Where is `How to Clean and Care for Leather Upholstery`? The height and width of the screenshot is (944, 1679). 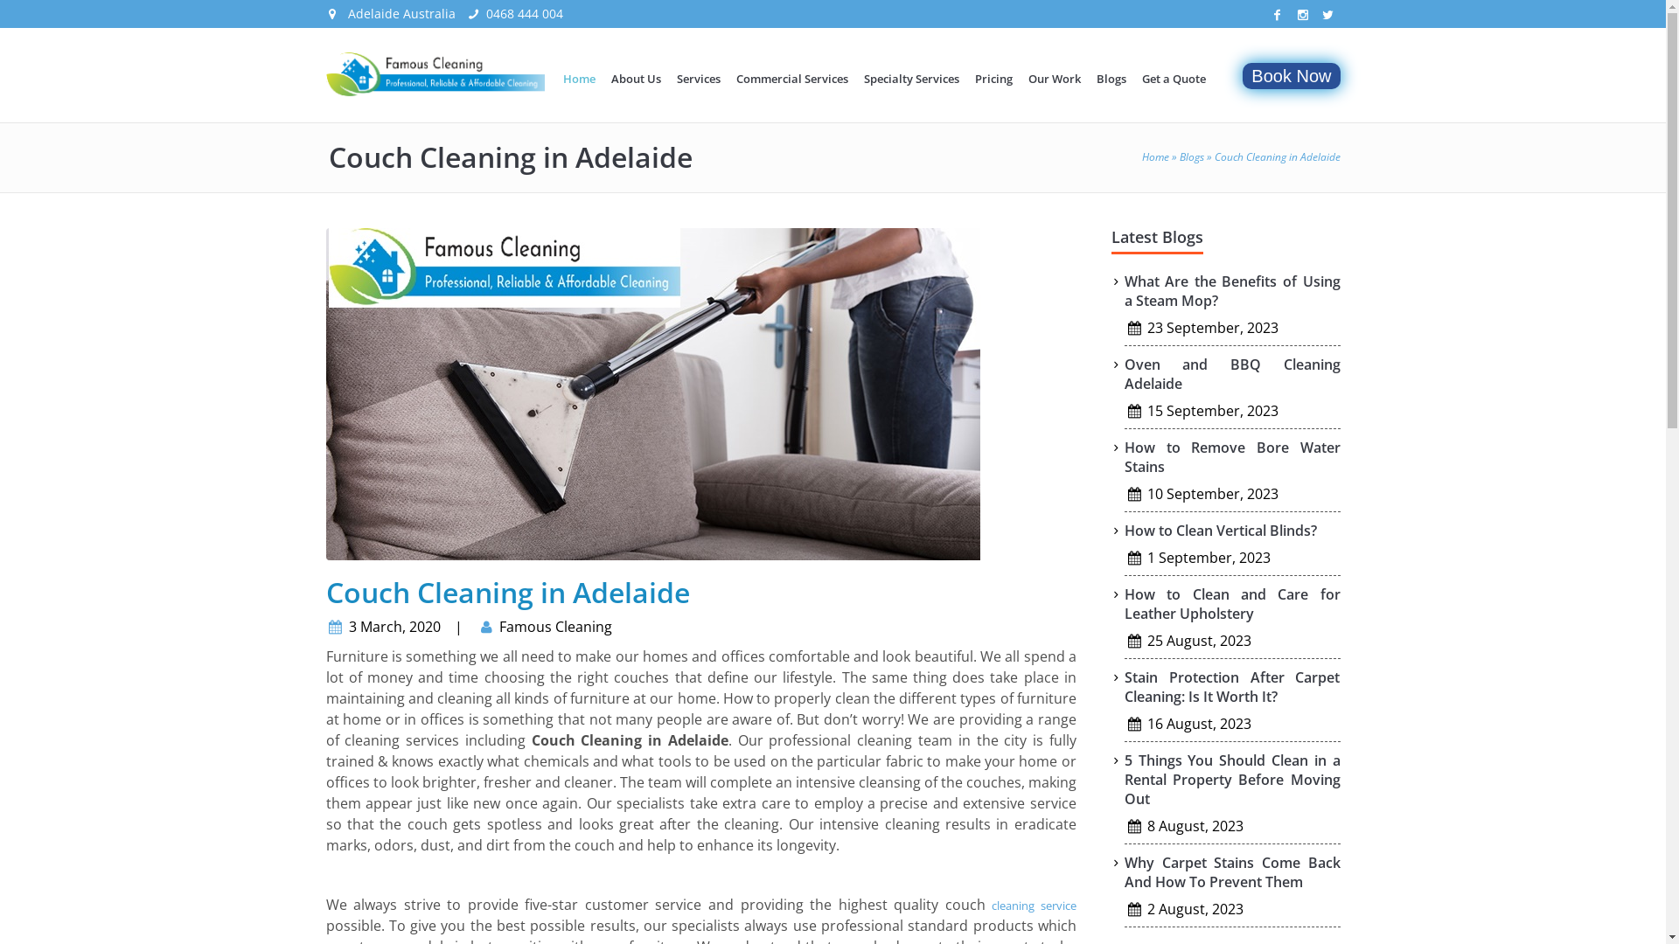 How to Clean and Care for Leather Upholstery is located at coordinates (1233, 604).